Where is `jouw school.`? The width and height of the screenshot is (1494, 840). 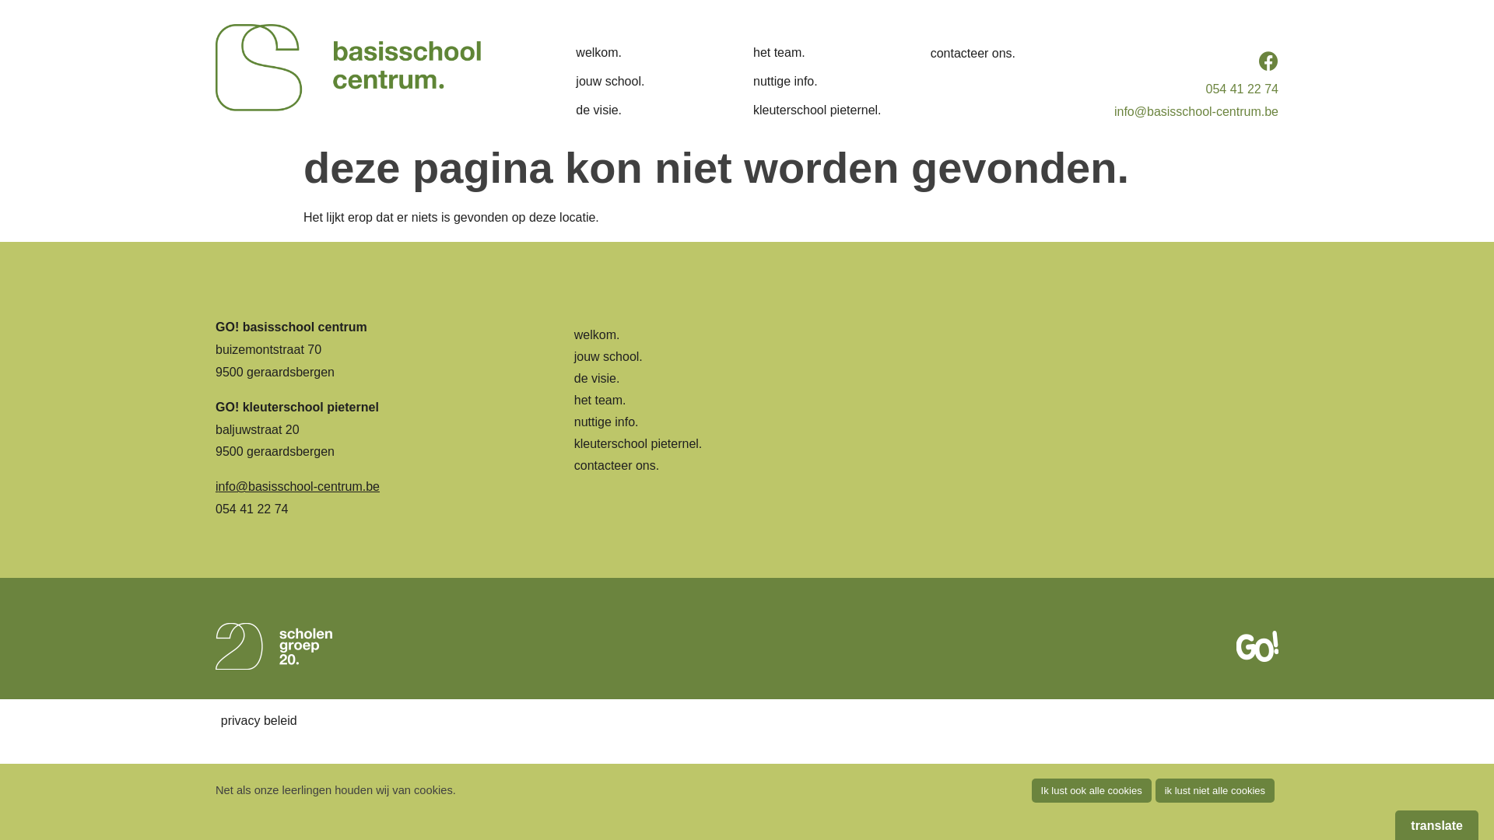 jouw school. is located at coordinates (923, 357).